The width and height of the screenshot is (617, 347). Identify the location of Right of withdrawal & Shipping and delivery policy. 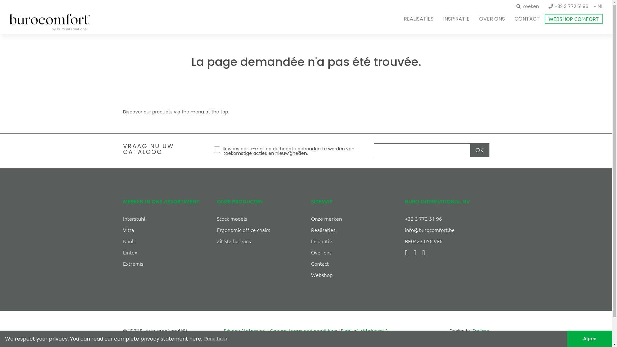
(331, 335).